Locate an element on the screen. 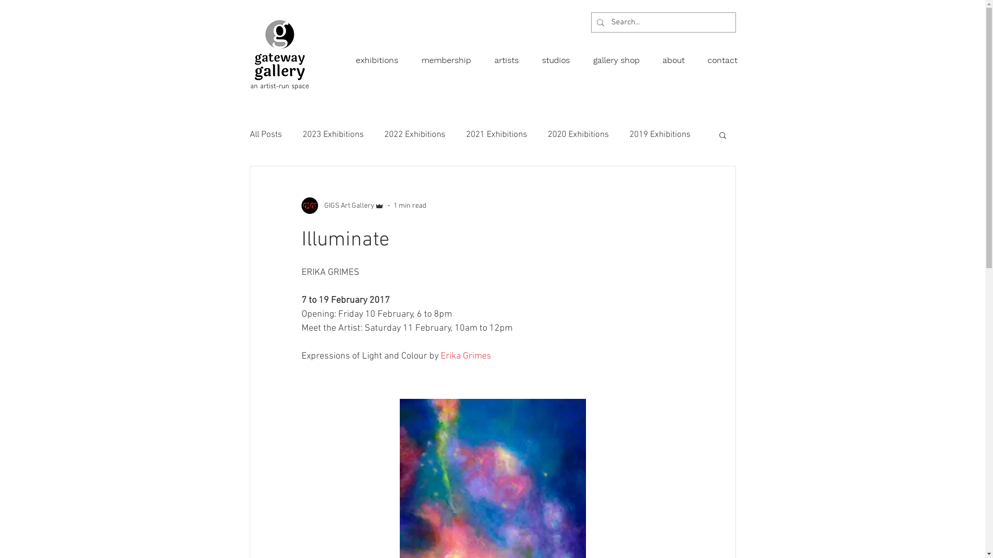 This screenshot has width=993, height=558. contact is located at coordinates (725, 56).